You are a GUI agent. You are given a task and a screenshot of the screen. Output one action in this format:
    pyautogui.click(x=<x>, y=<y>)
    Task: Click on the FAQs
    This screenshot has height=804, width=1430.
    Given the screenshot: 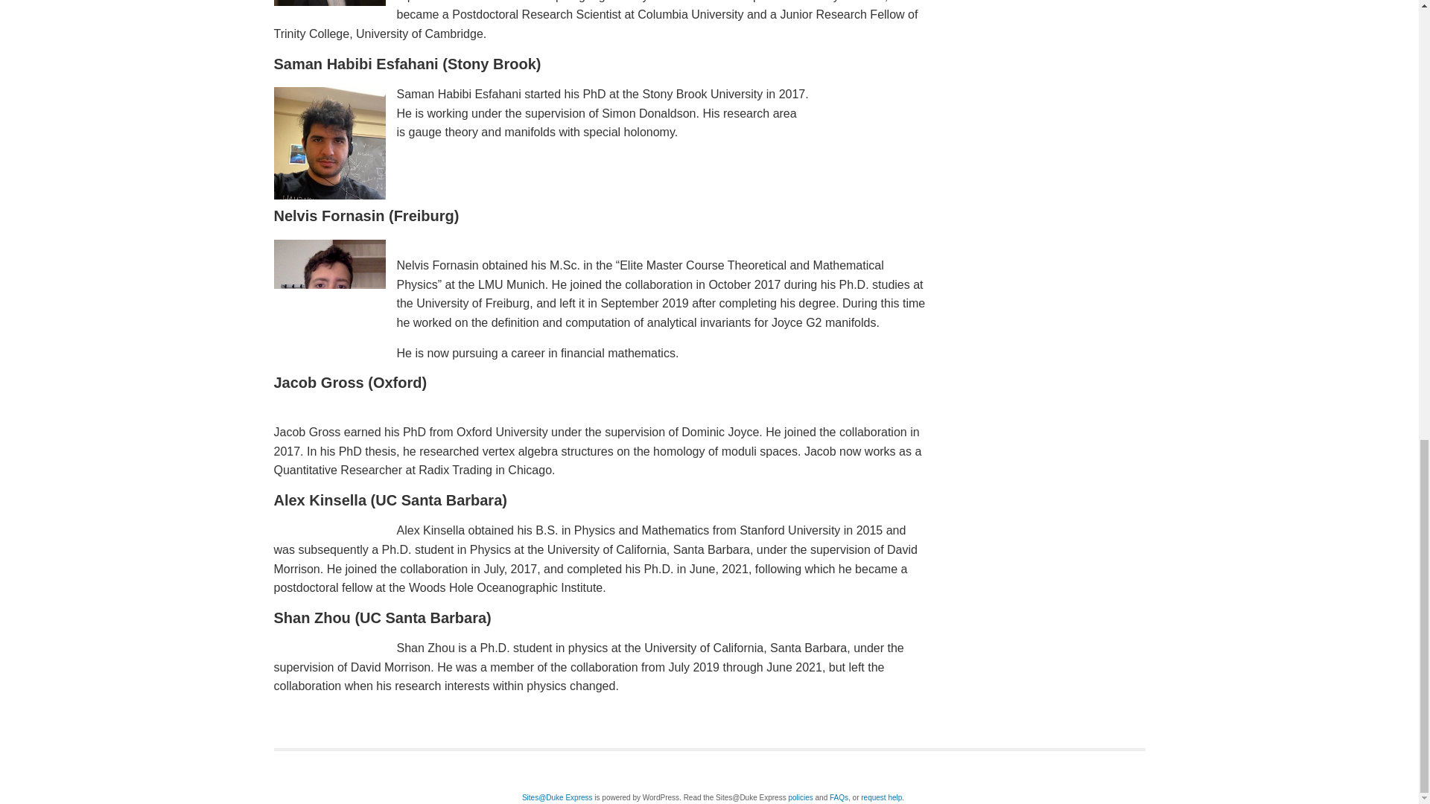 What is the action you would take?
    pyautogui.click(x=839, y=797)
    